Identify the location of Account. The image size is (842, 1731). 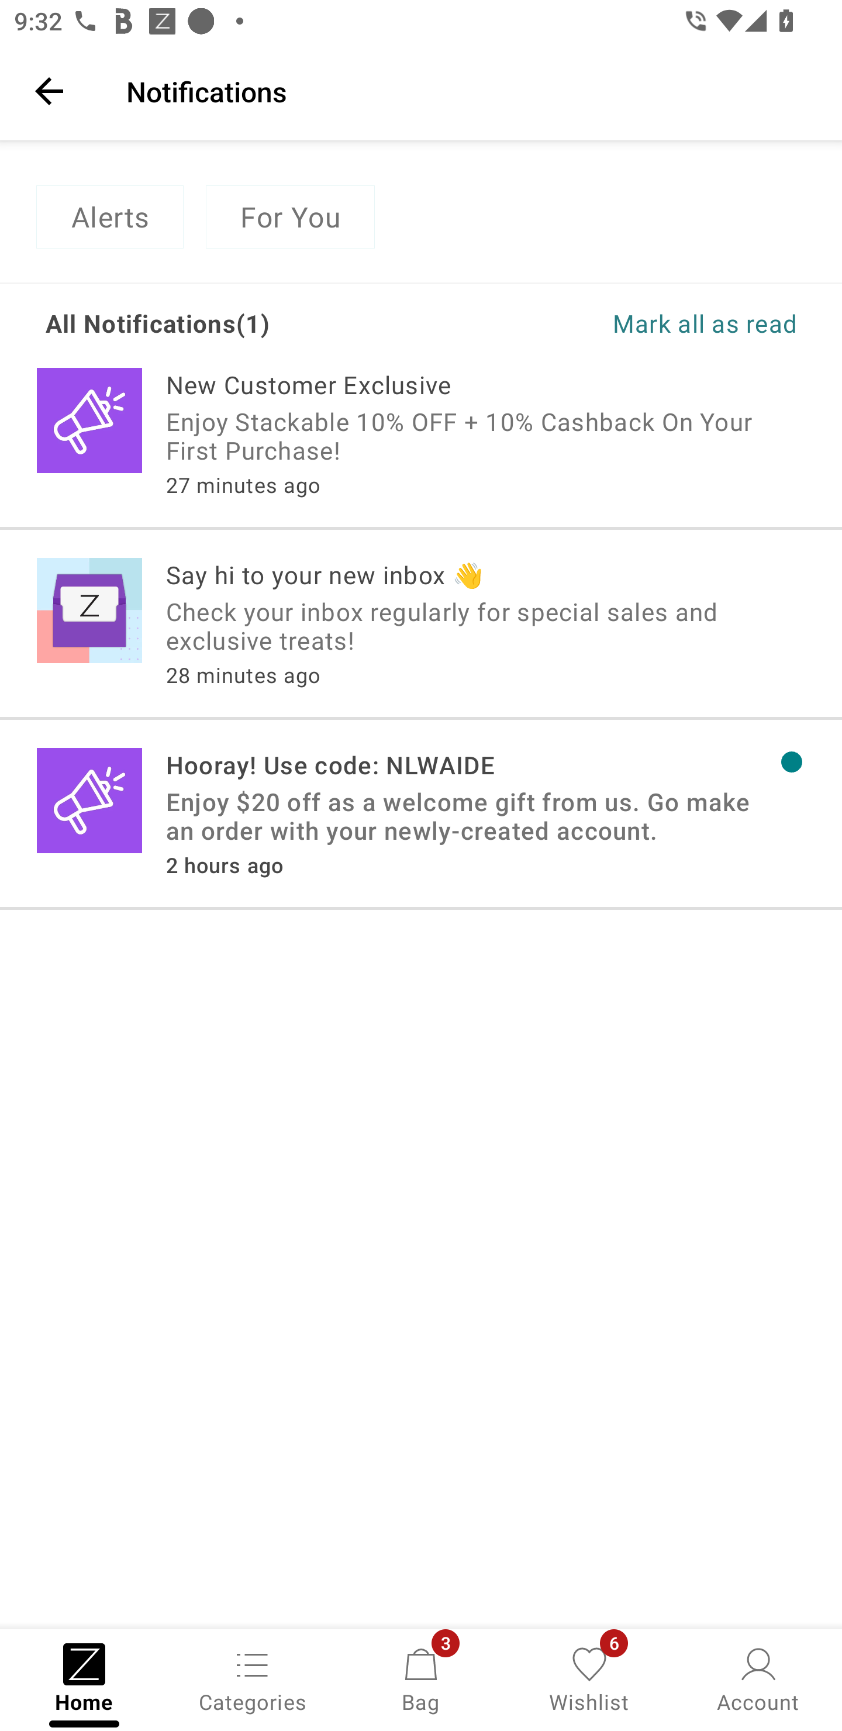
(758, 1678).